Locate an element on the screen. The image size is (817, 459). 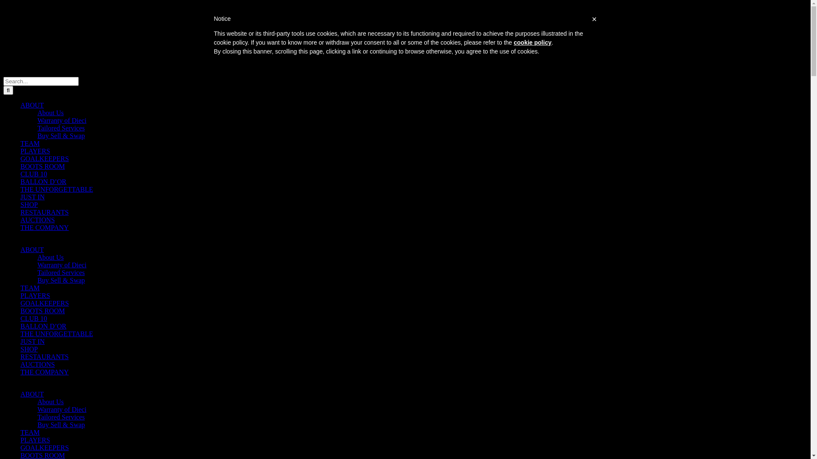
About Us is located at coordinates (51, 402).